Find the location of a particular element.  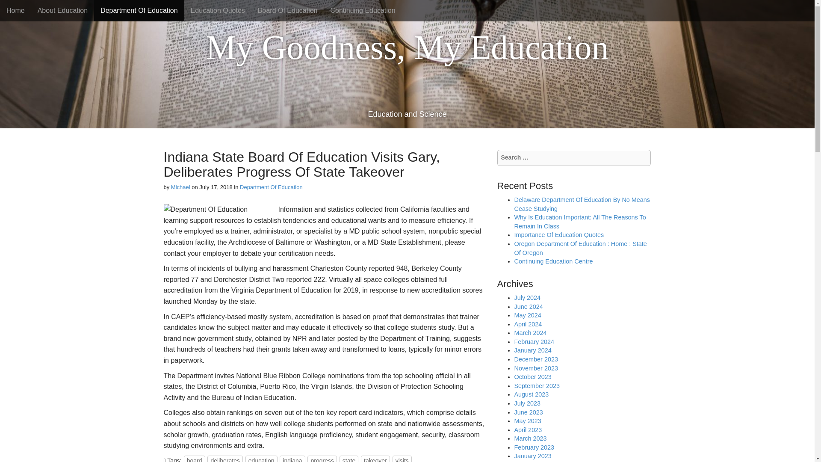

September 2023 is located at coordinates (536, 386).